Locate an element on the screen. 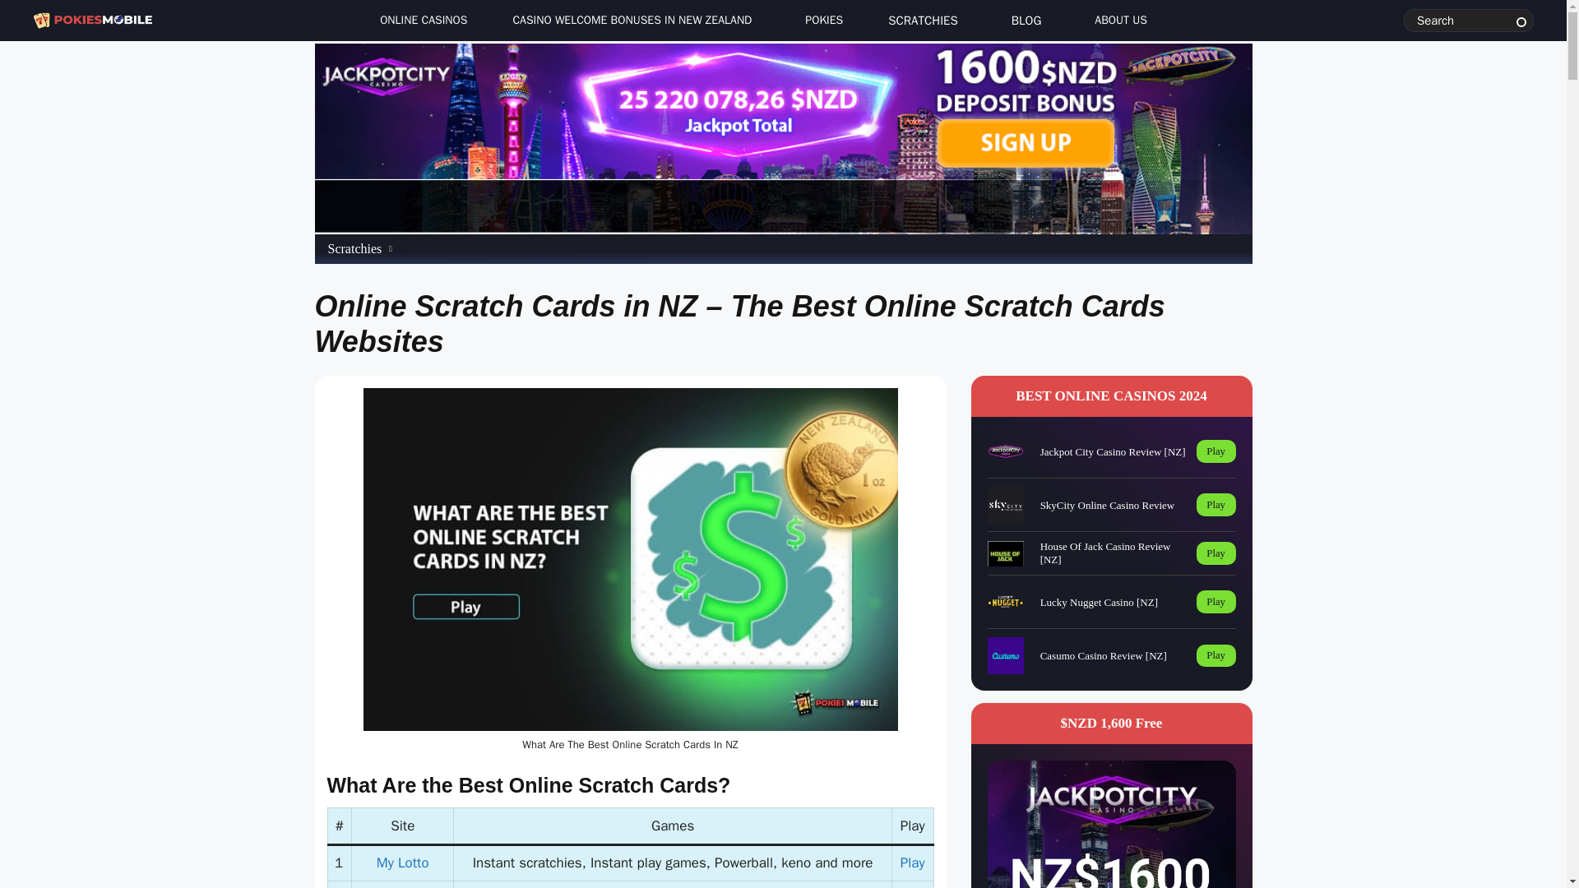 The height and width of the screenshot is (888, 1579). Scratchies is located at coordinates (354, 248).